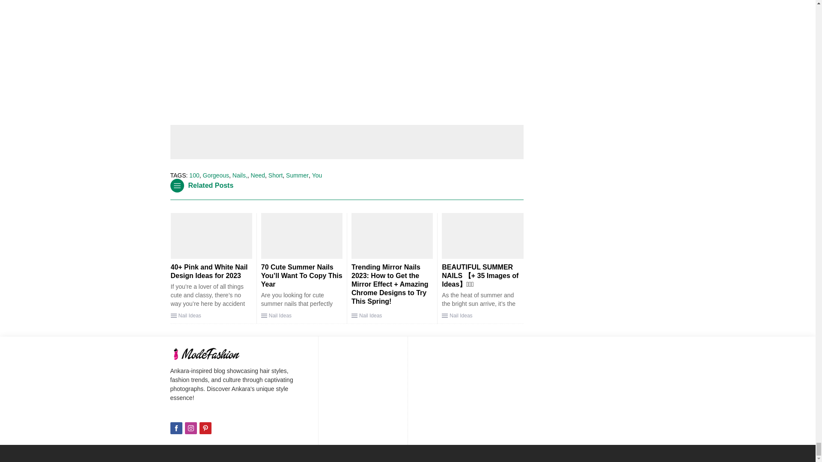 The width and height of the screenshot is (822, 462). Describe the element at coordinates (194, 175) in the screenshot. I see `100` at that location.